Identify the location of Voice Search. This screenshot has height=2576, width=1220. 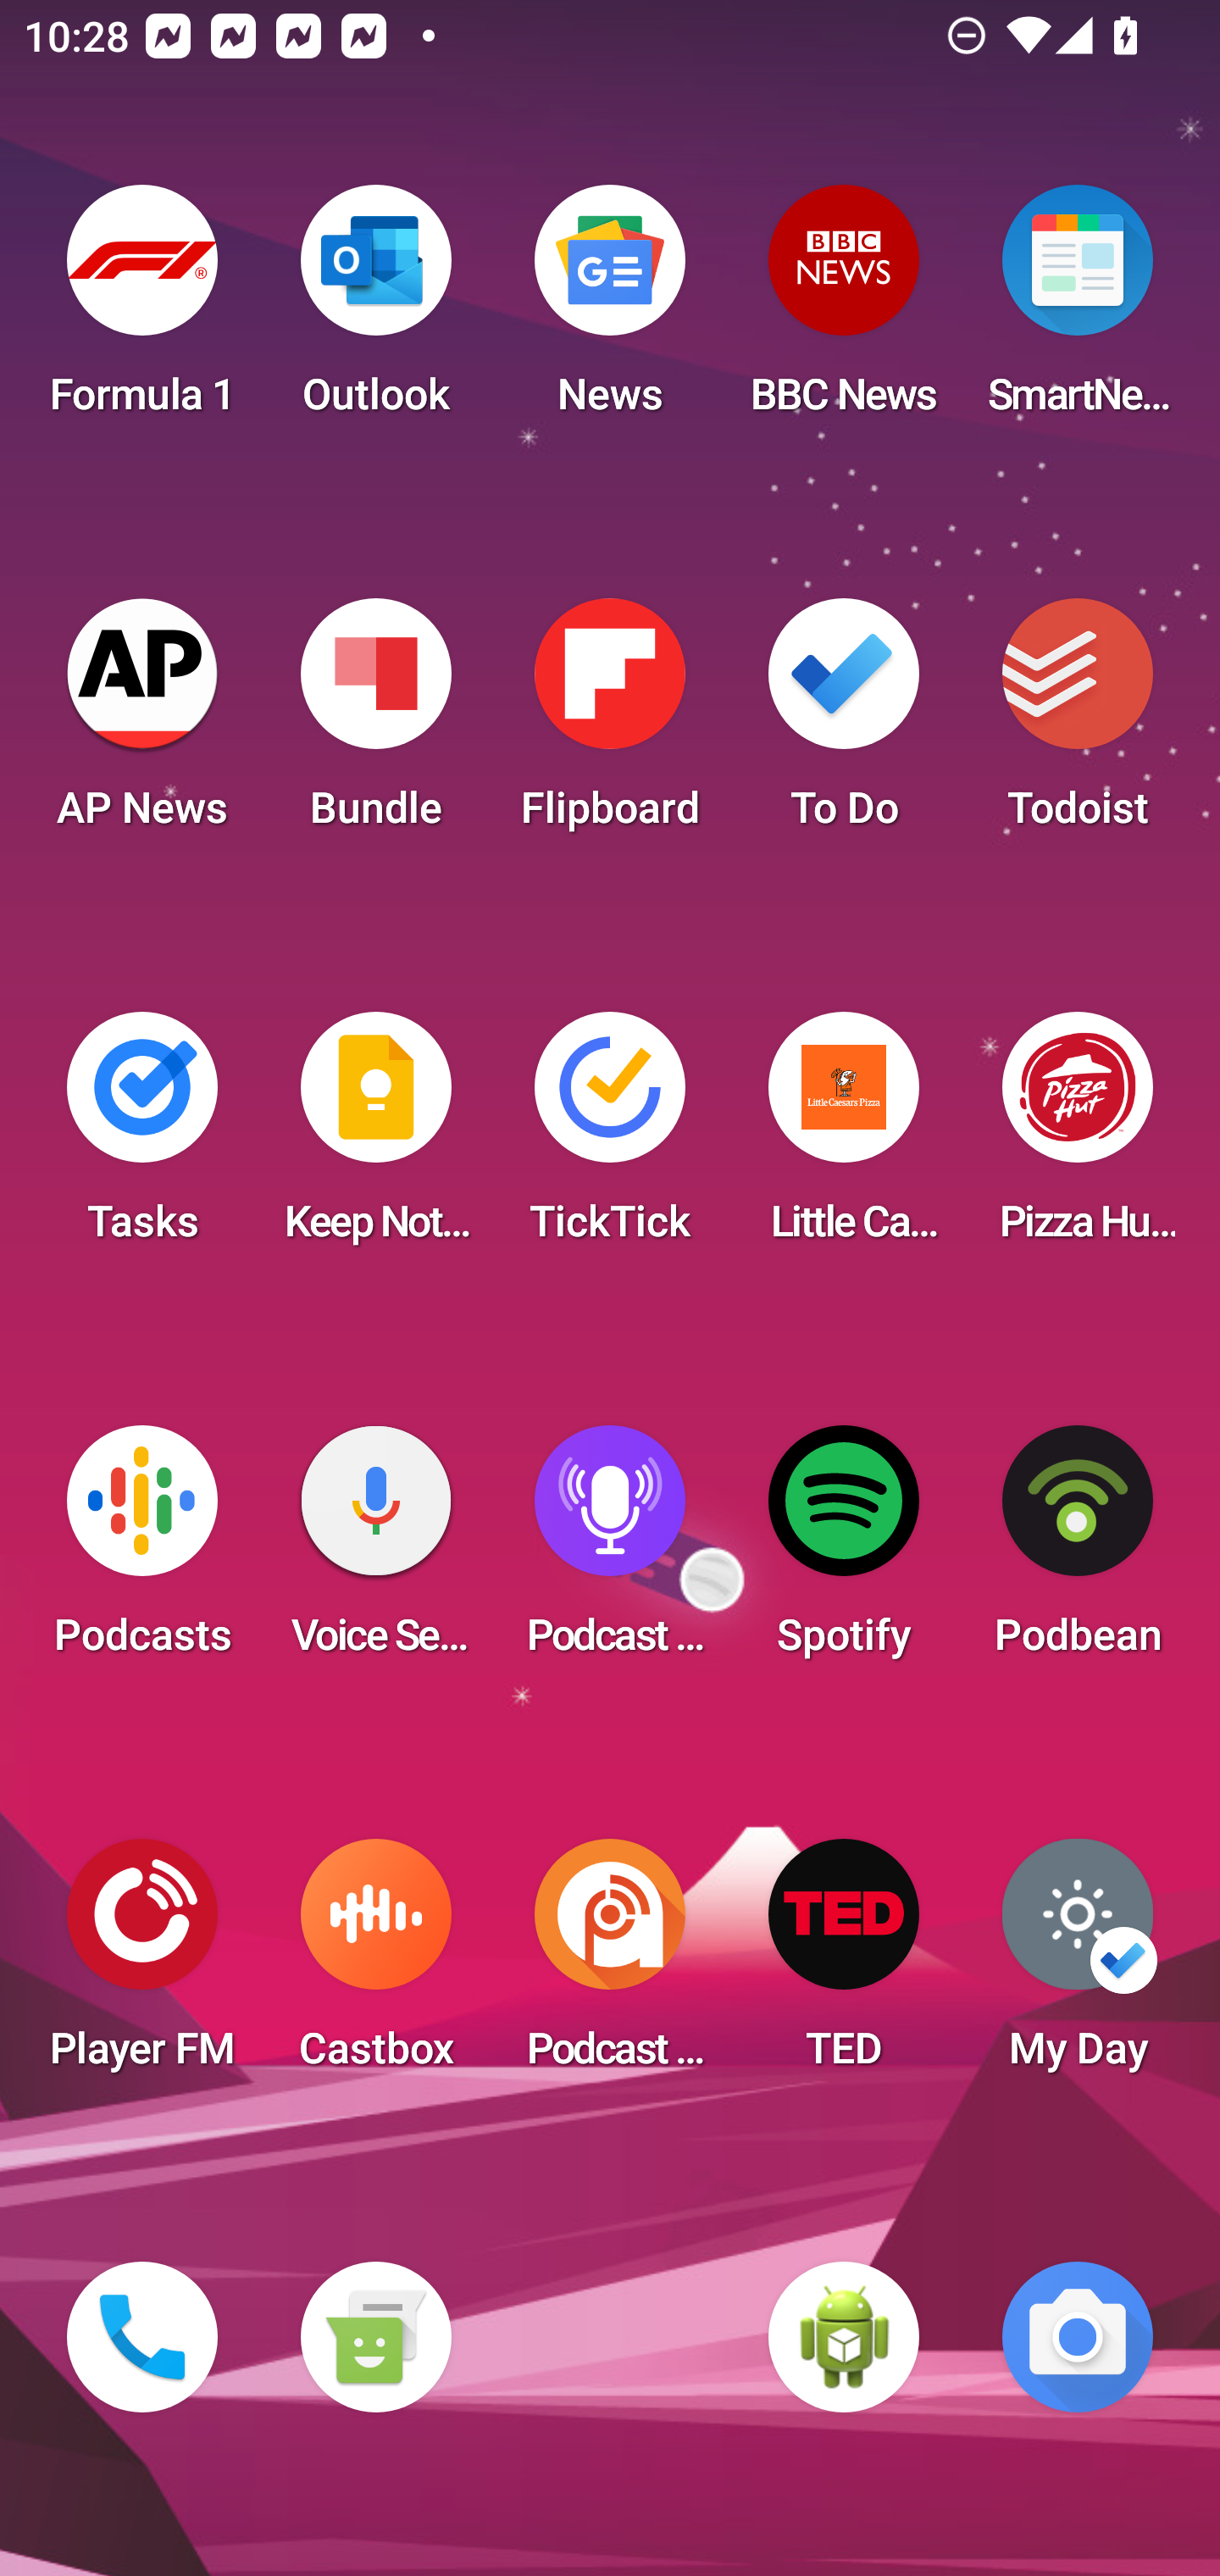
(375, 1551).